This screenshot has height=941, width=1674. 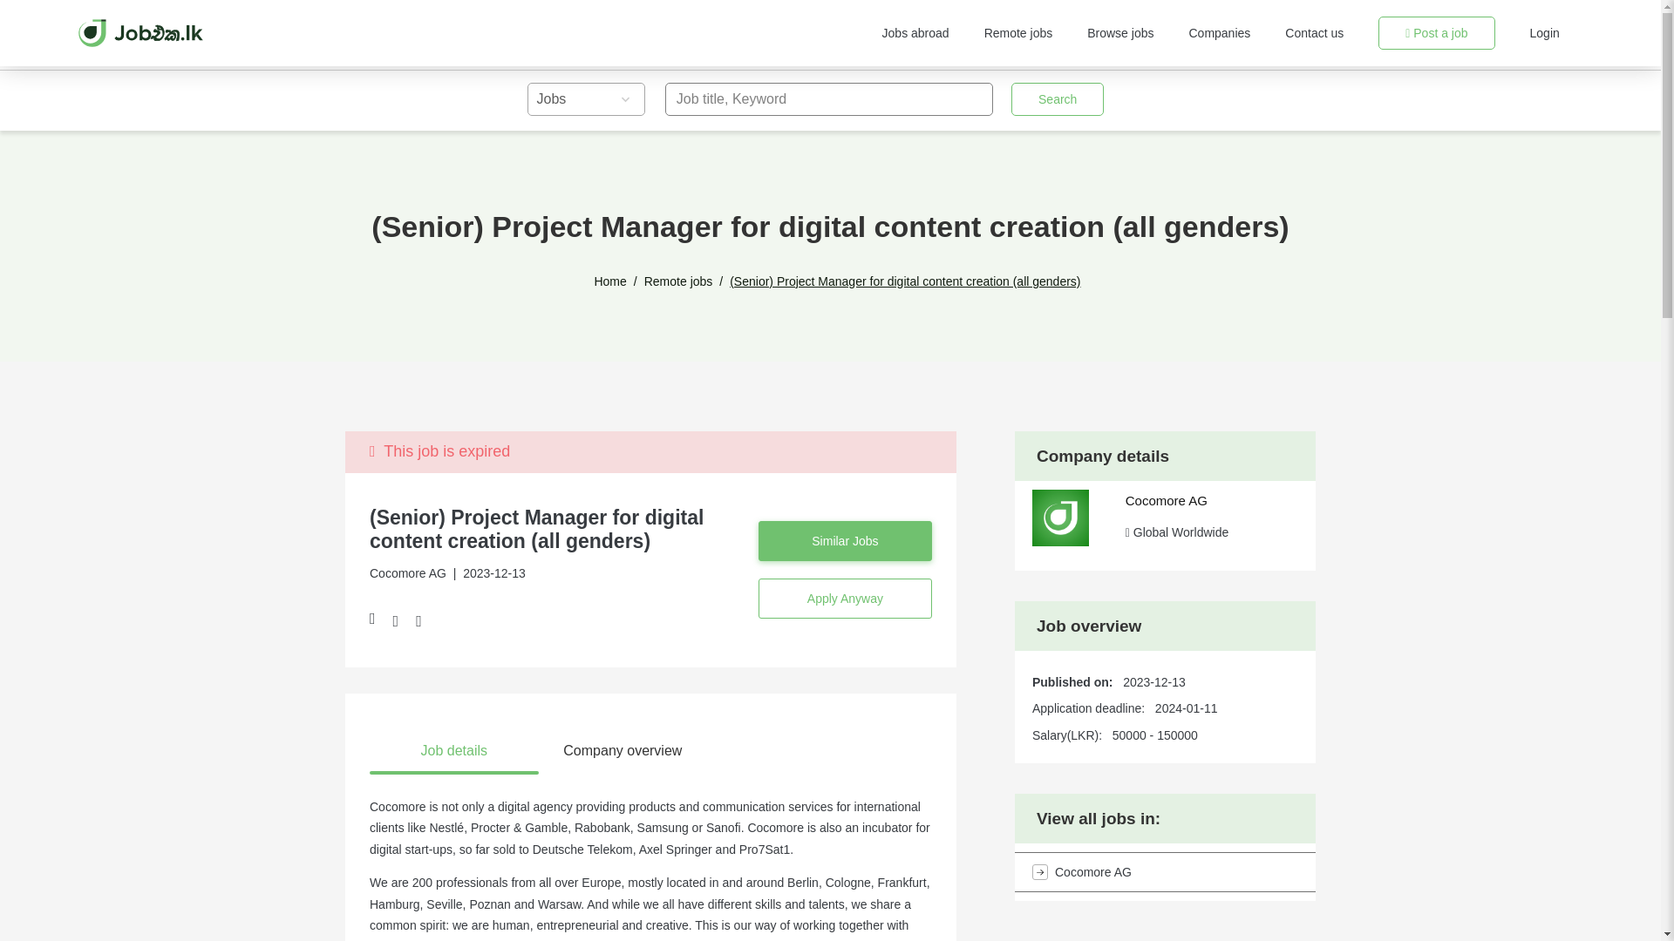 I want to click on Remote jobs, so click(x=678, y=281).